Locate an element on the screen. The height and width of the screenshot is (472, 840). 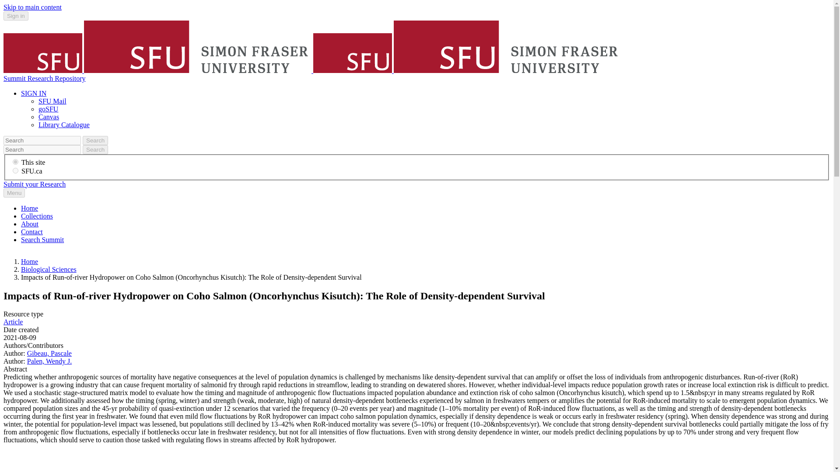
Library Catalogue is located at coordinates (64, 124).